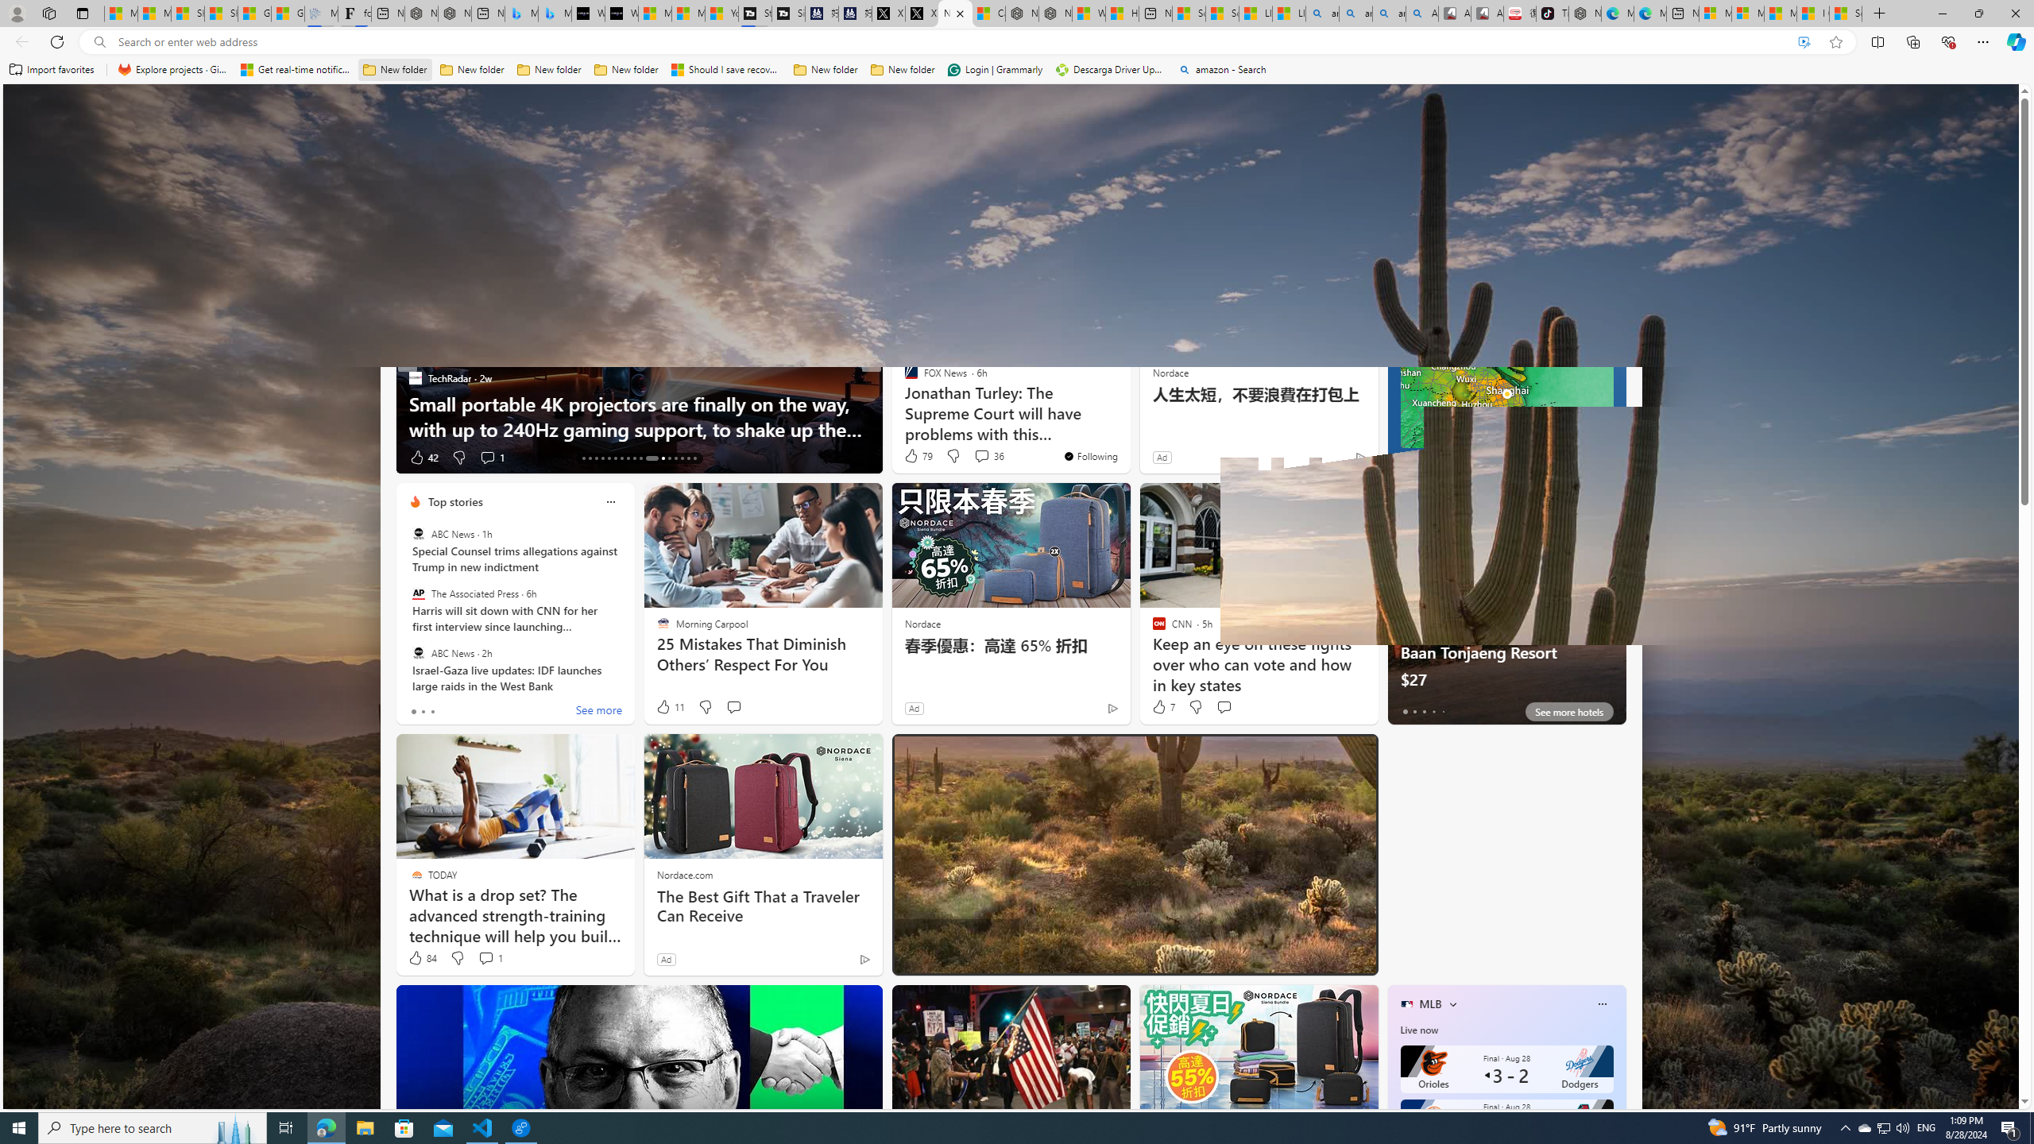 The height and width of the screenshot is (1144, 2034). Describe the element at coordinates (628, 458) in the screenshot. I see `AutomationID: tab-20` at that location.